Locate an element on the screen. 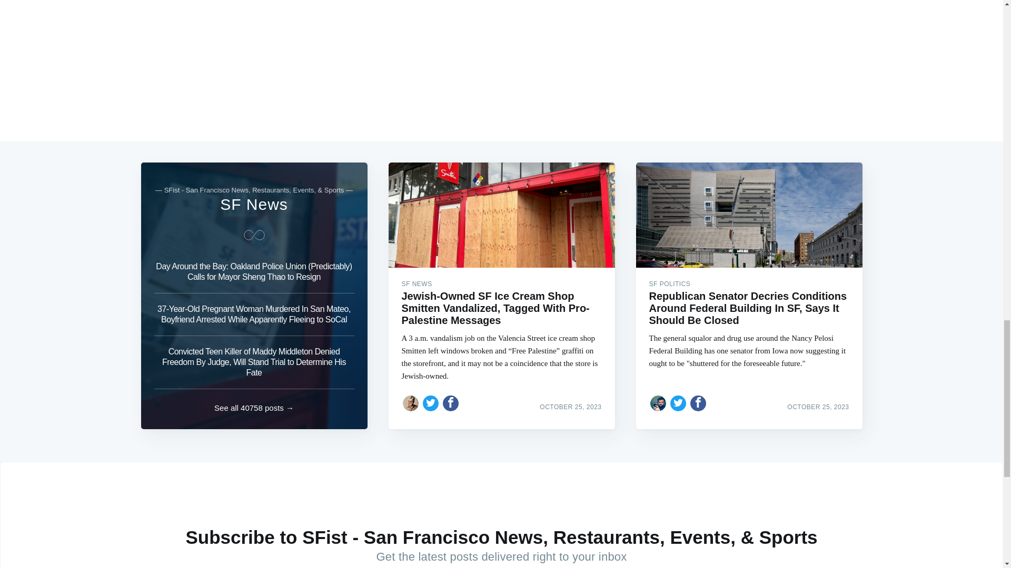 Image resolution: width=1011 pixels, height=568 pixels. SF News is located at coordinates (254, 204).